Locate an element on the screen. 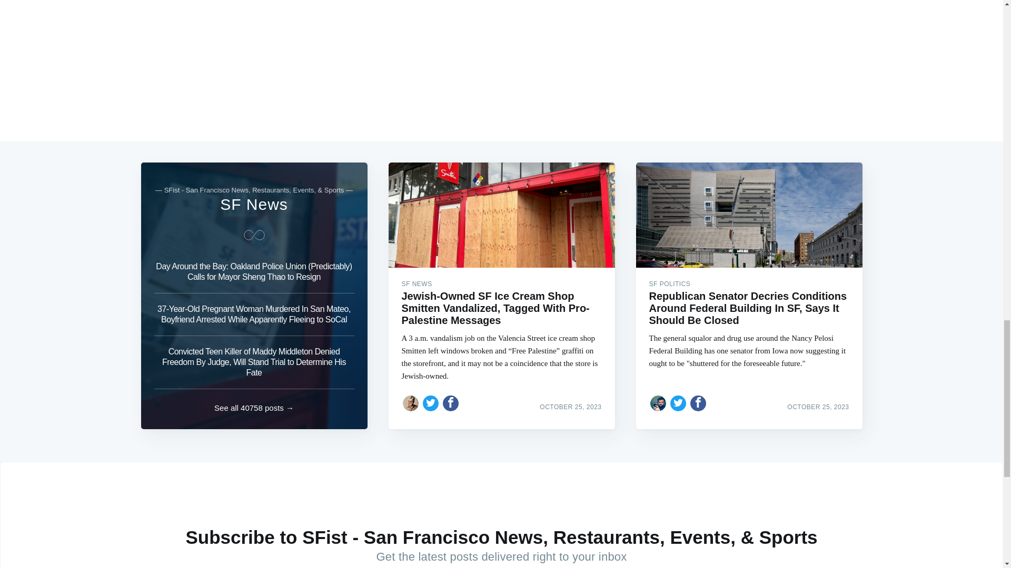 Image resolution: width=1011 pixels, height=568 pixels. SF News is located at coordinates (254, 204).